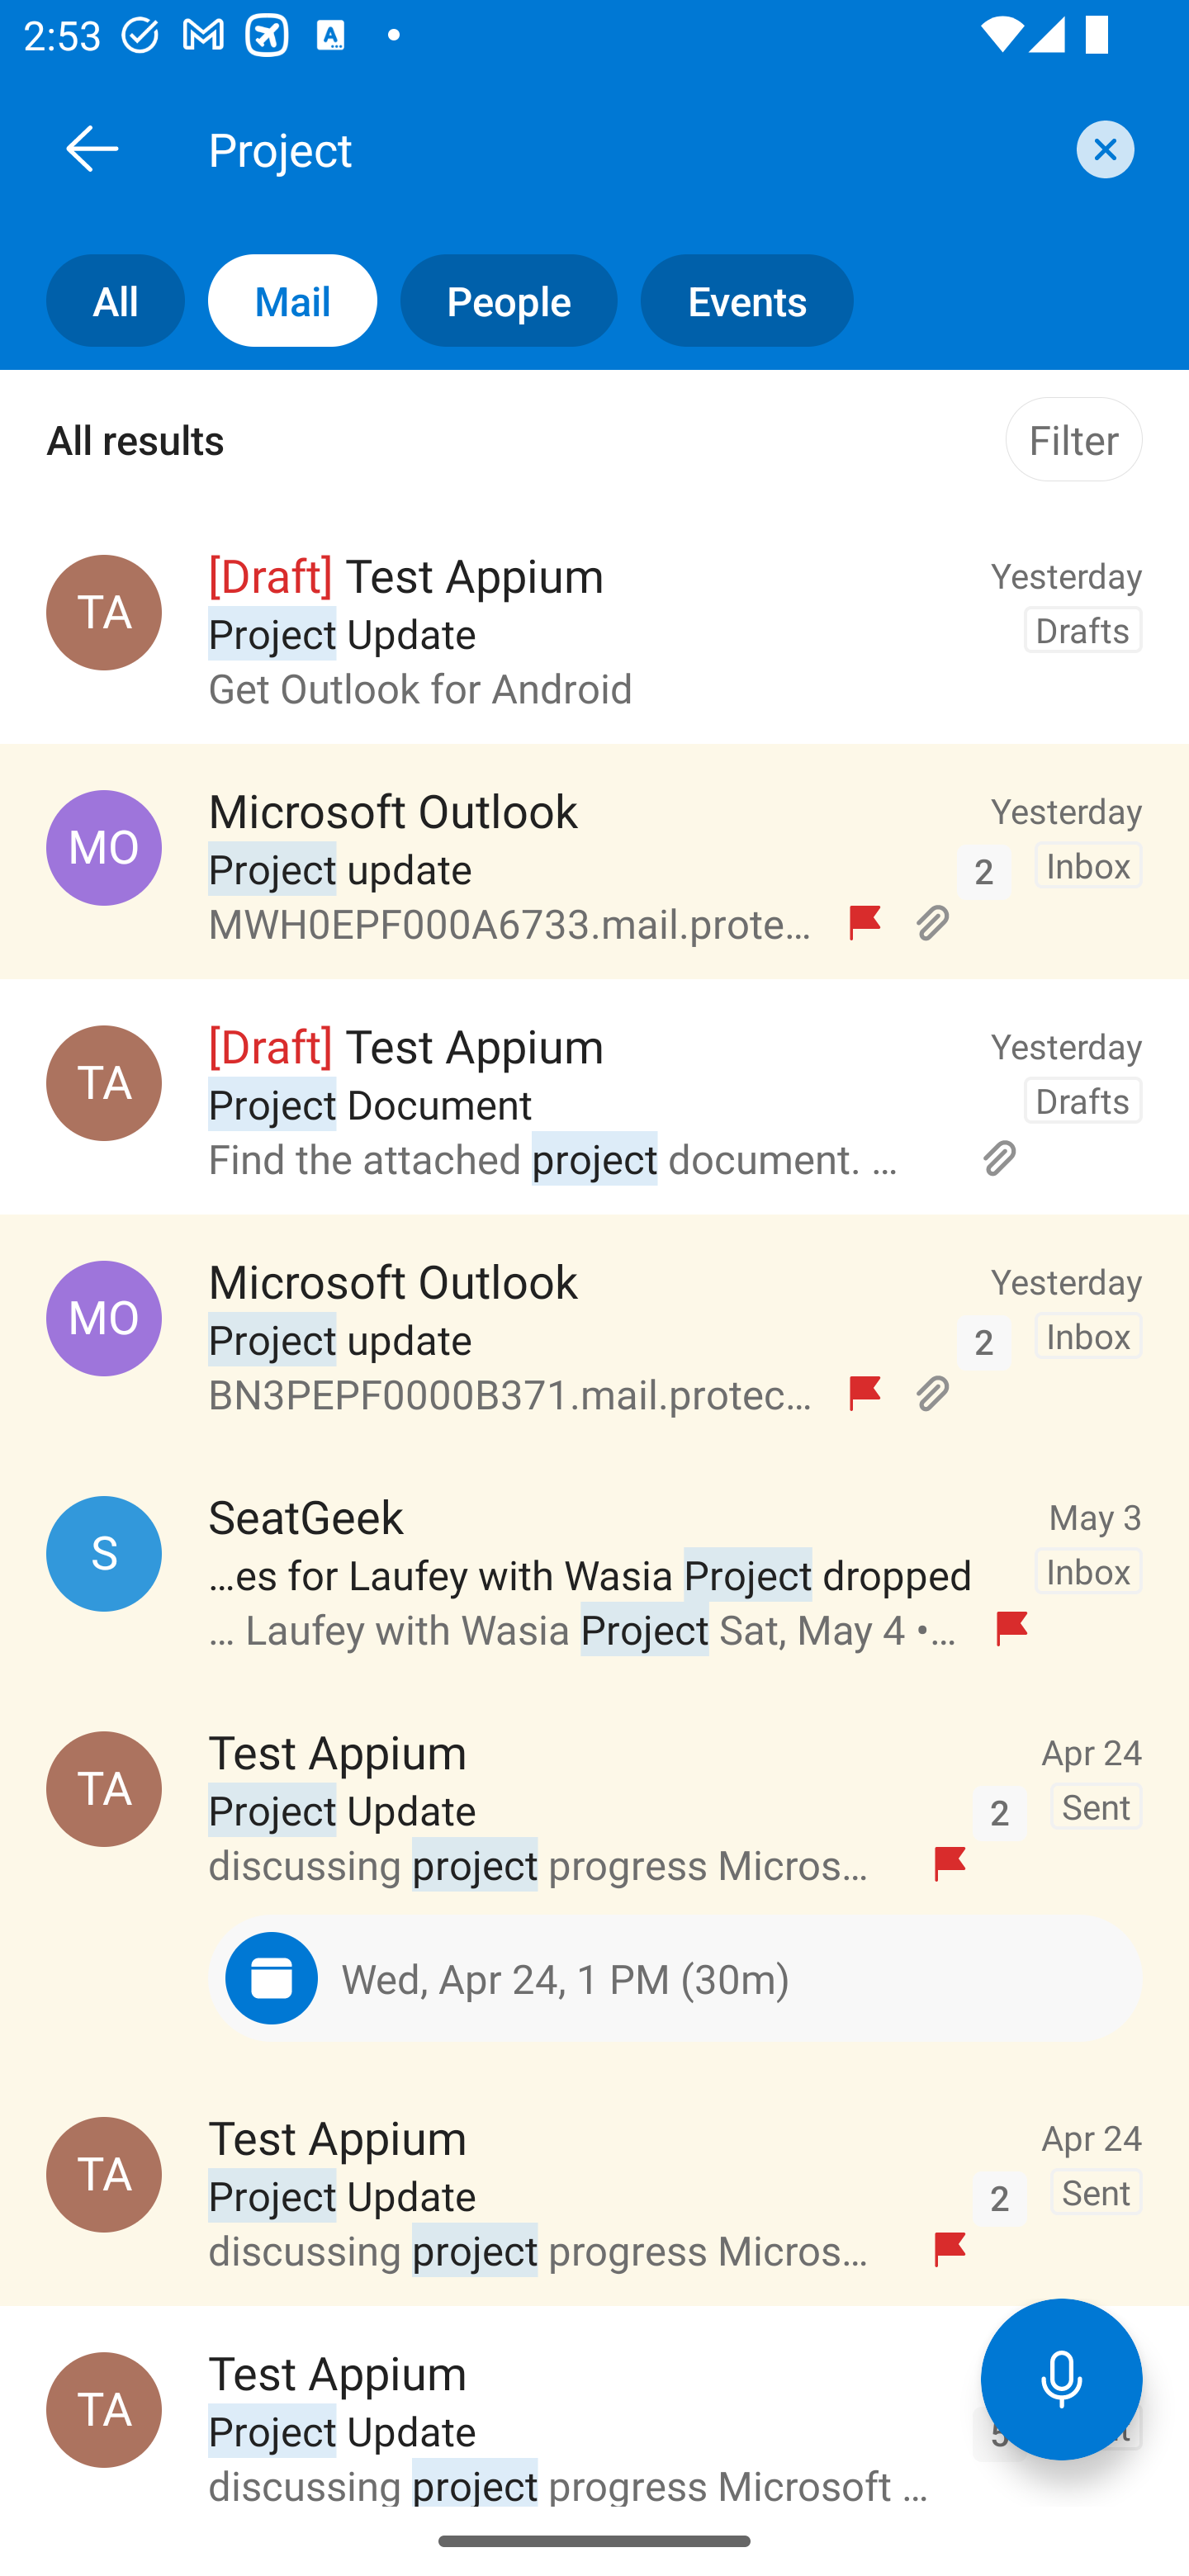  Describe the element at coordinates (735, 301) in the screenshot. I see `Events` at that location.